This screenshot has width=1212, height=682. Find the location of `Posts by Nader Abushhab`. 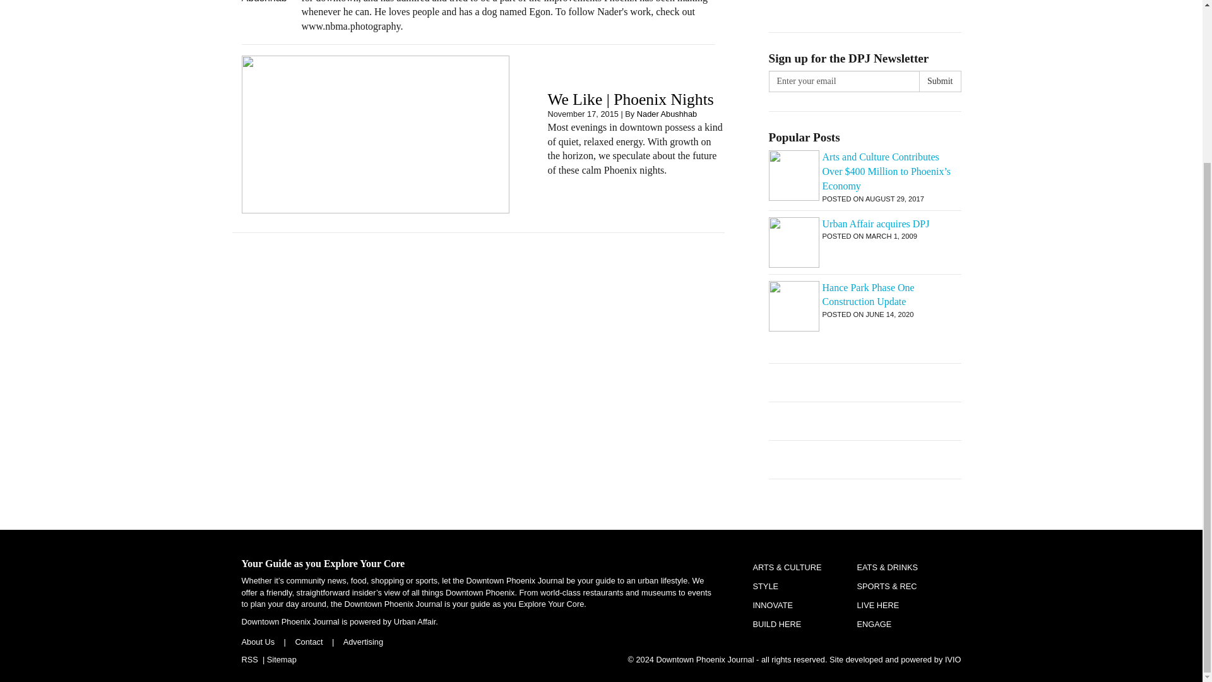

Posts by Nader Abushhab is located at coordinates (667, 114).